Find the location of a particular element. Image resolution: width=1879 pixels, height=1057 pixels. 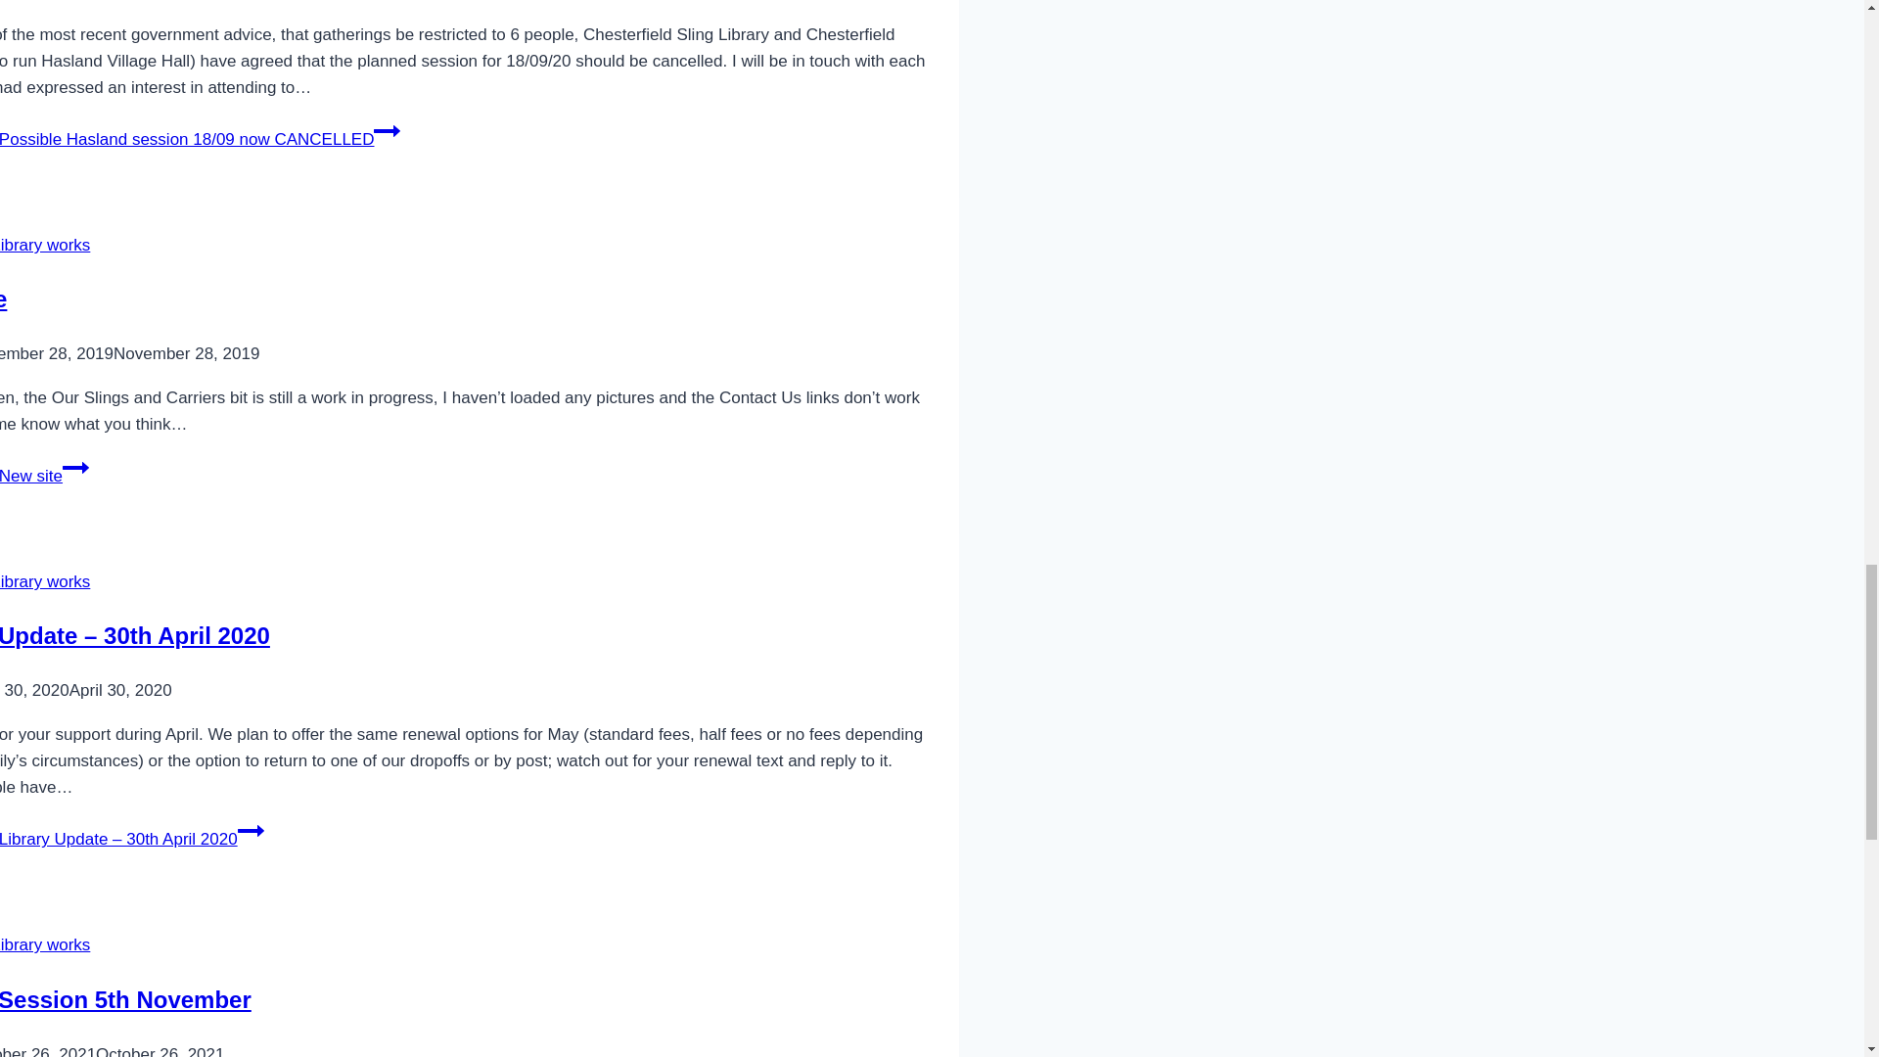

Continue is located at coordinates (251, 830).